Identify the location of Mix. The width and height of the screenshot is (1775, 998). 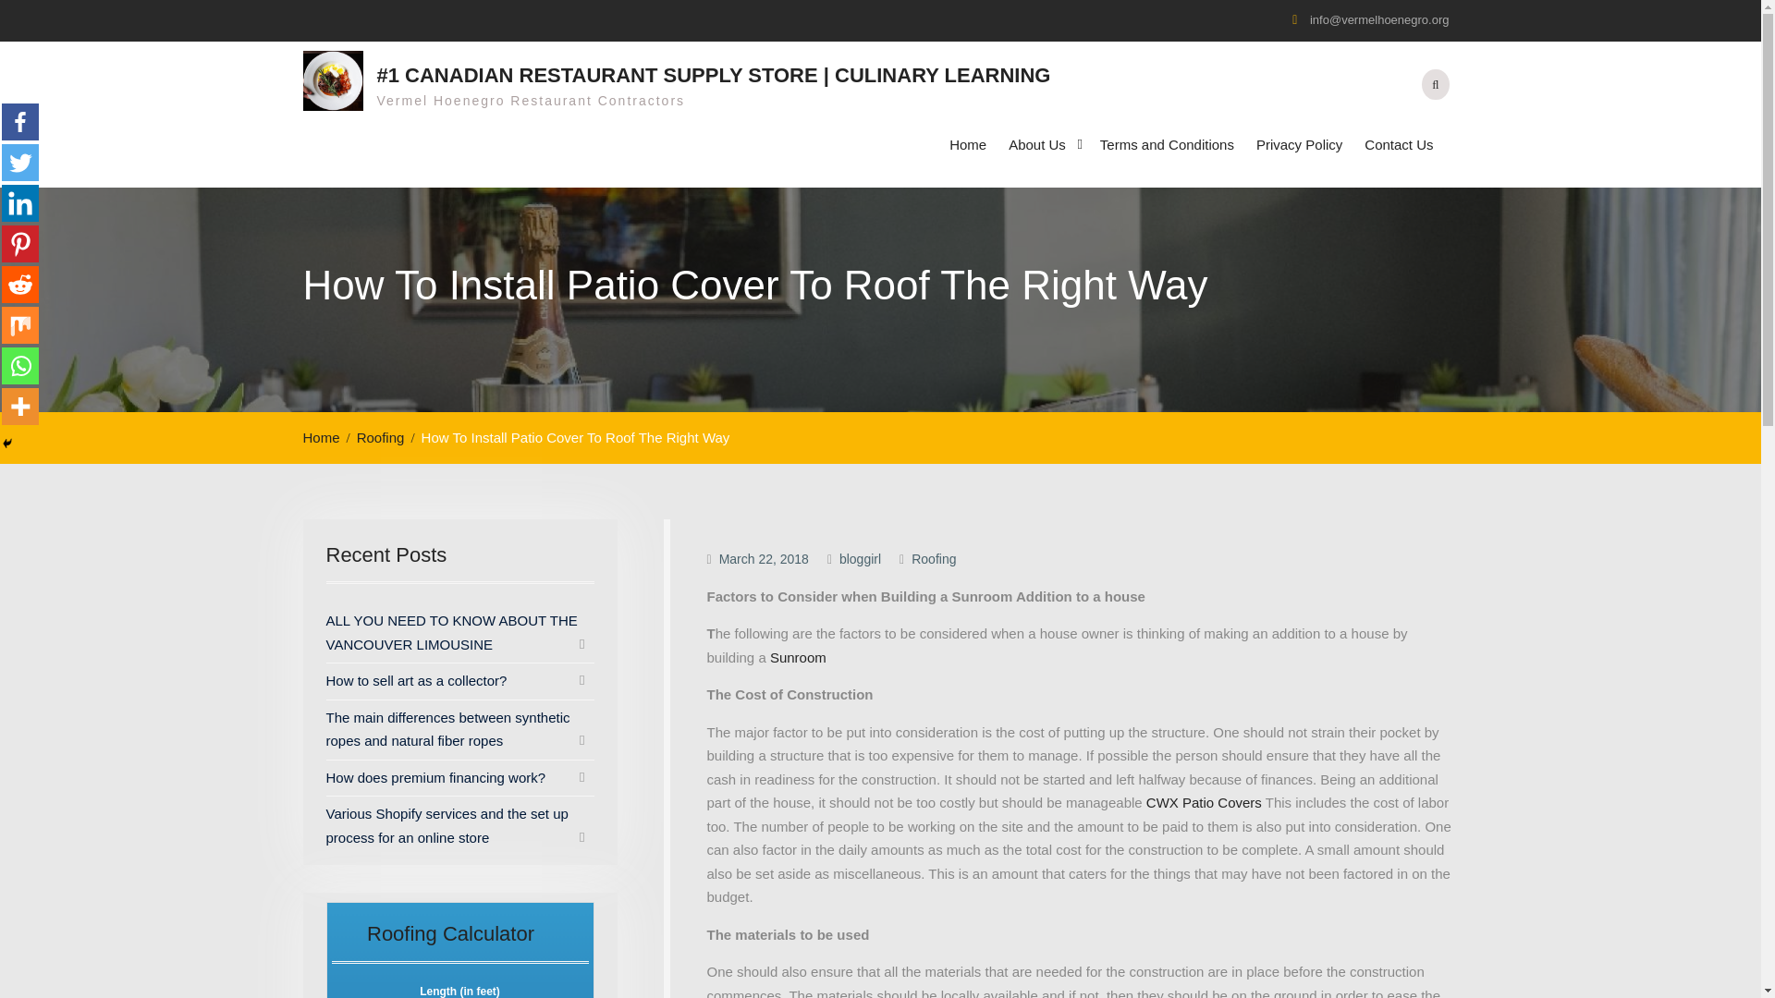
(20, 324).